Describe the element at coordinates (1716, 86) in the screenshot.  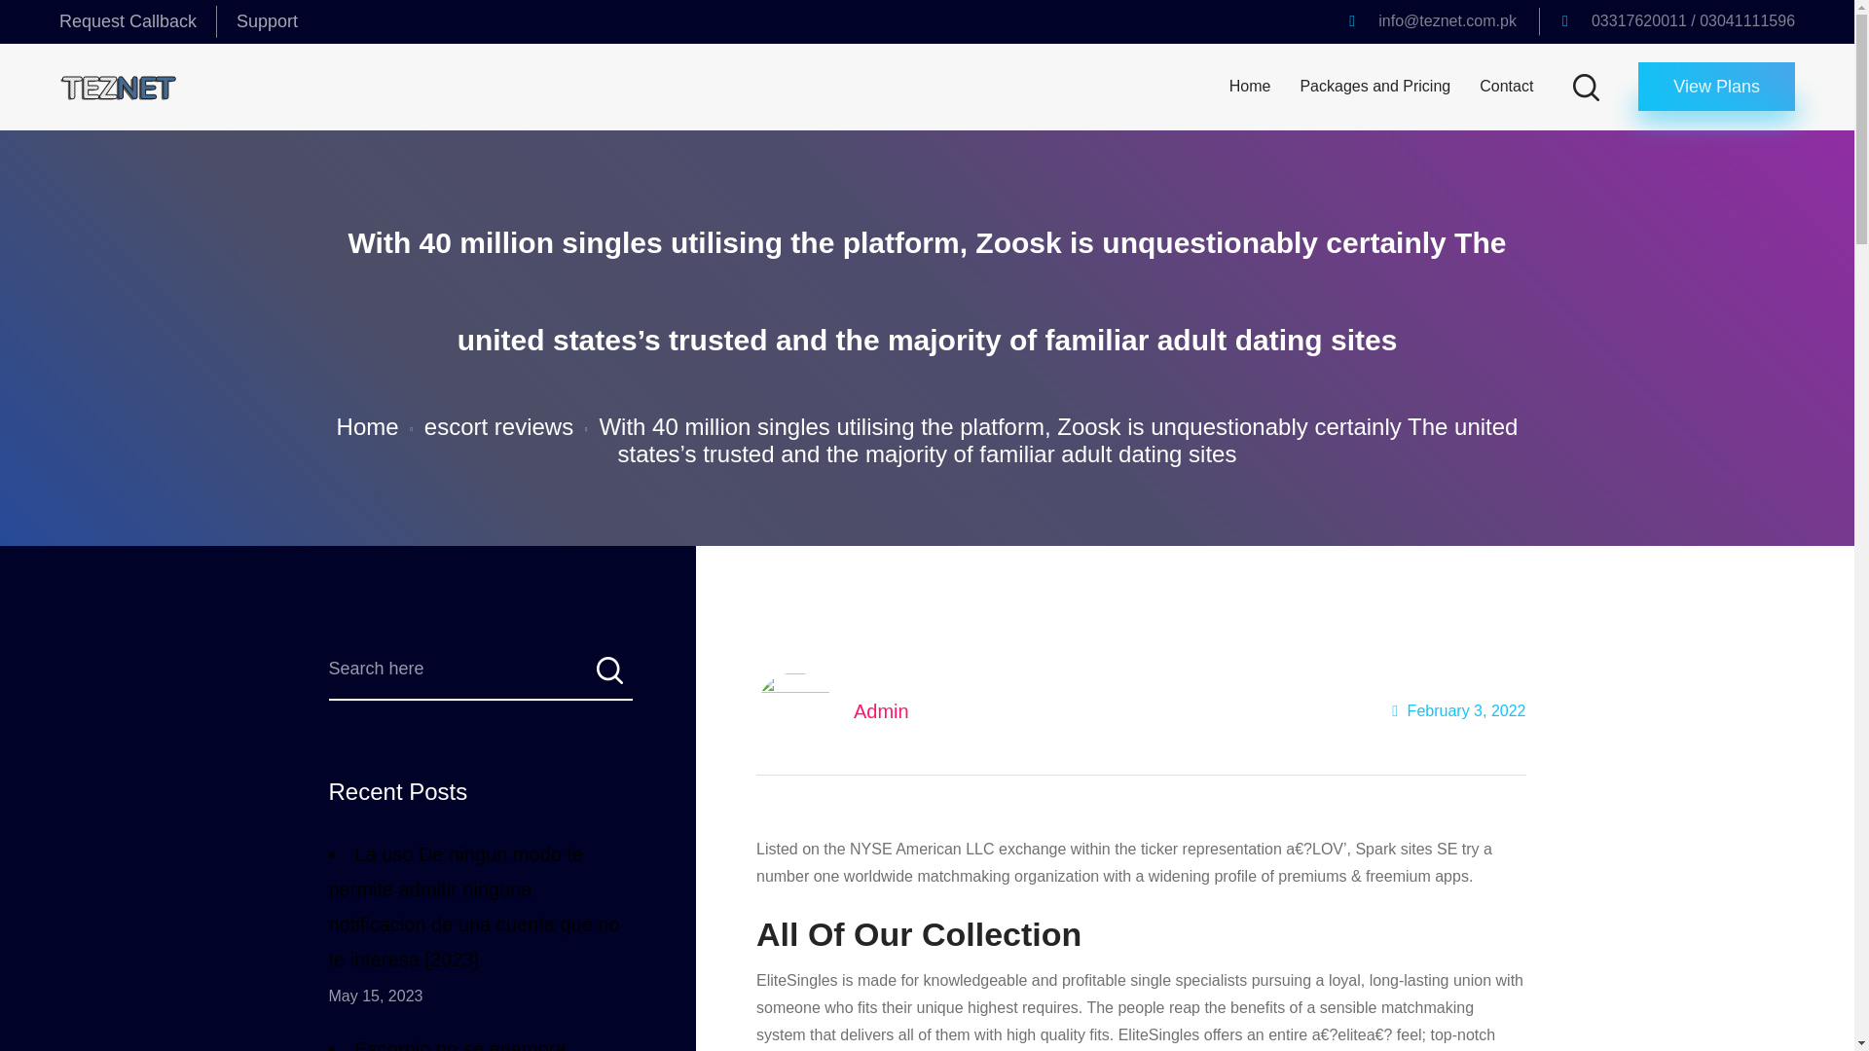
I see `View Plans` at that location.